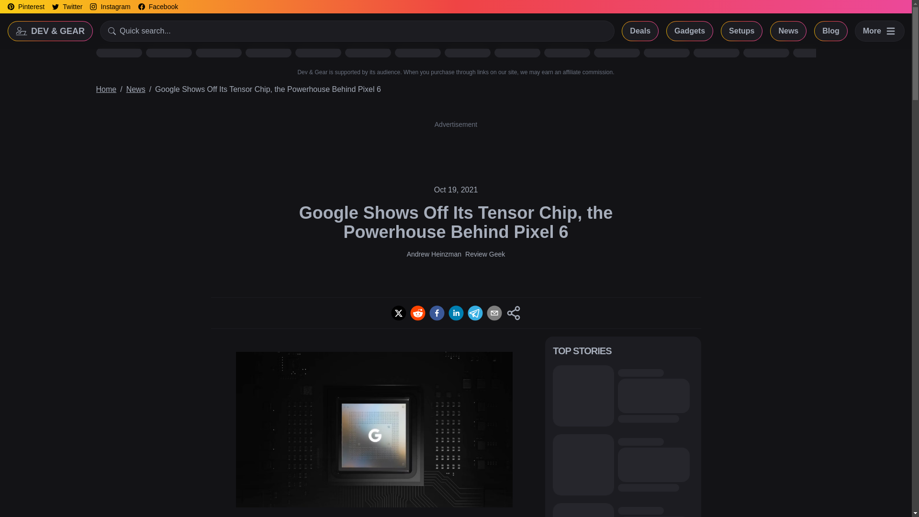  I want to click on Quick search..., so click(357, 31).